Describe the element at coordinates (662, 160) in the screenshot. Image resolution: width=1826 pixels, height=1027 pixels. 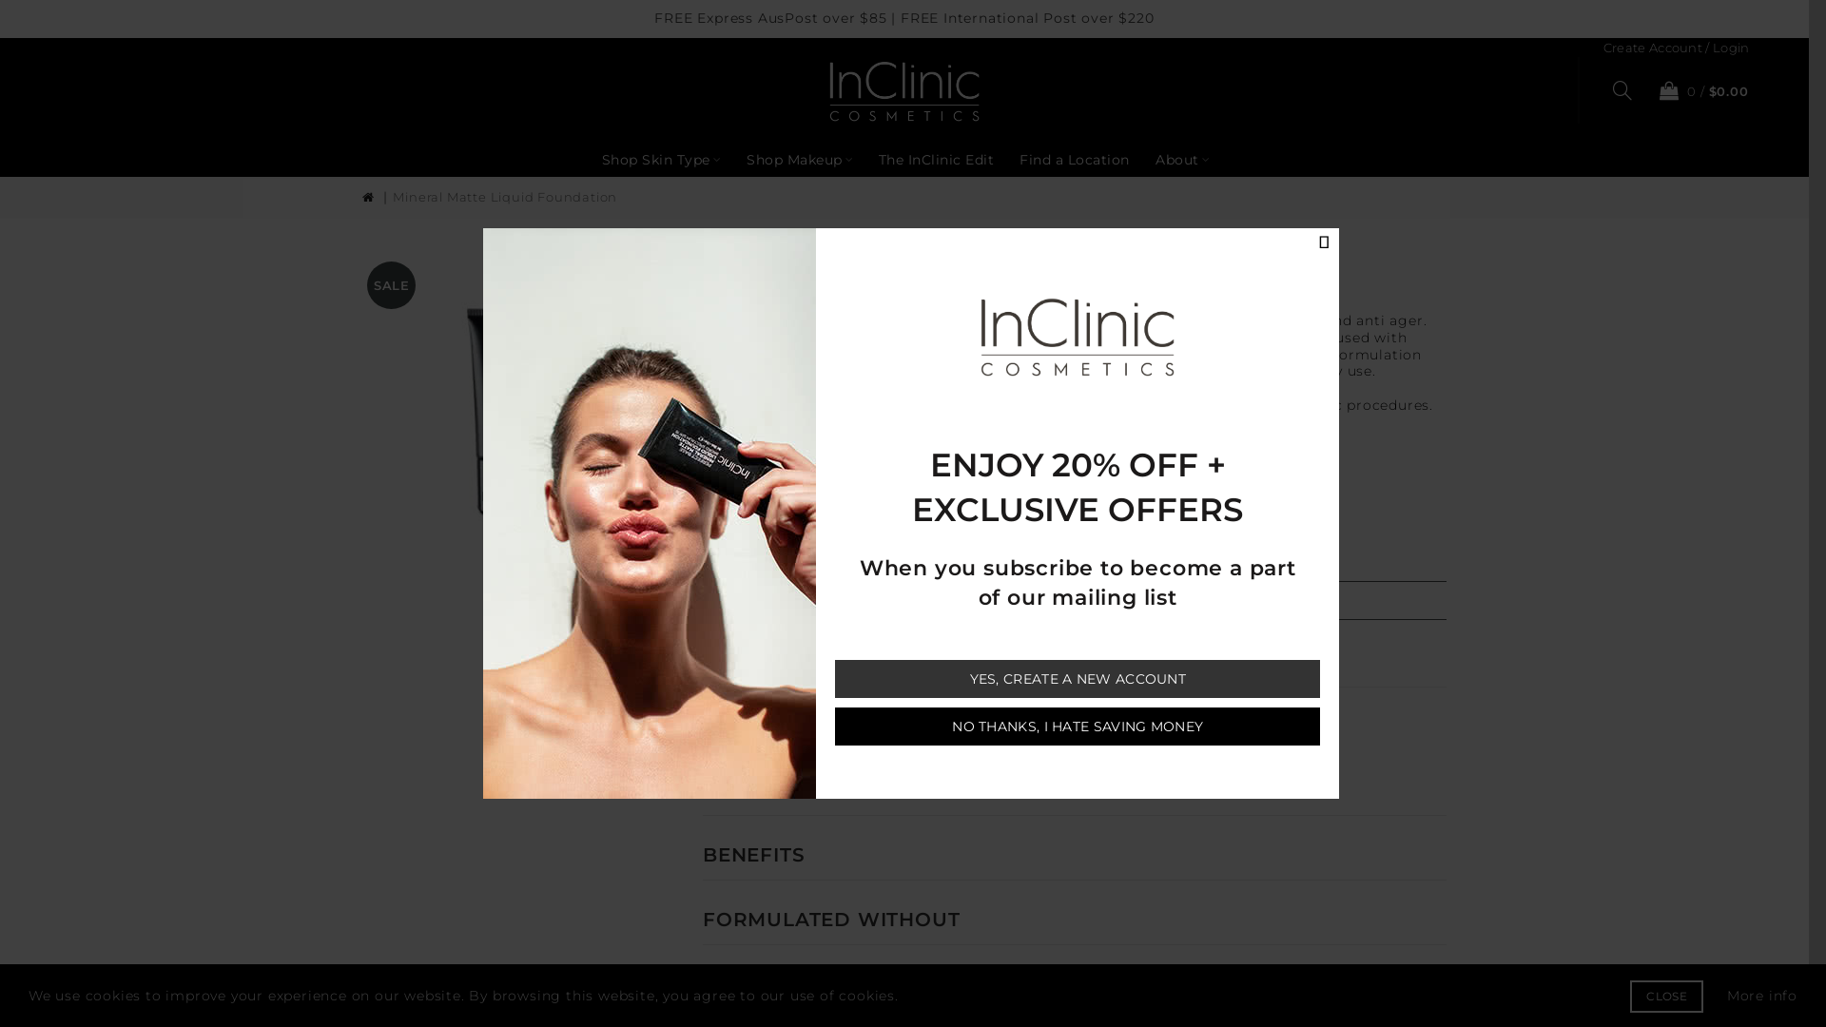
I see `Shop Skin Type` at that location.